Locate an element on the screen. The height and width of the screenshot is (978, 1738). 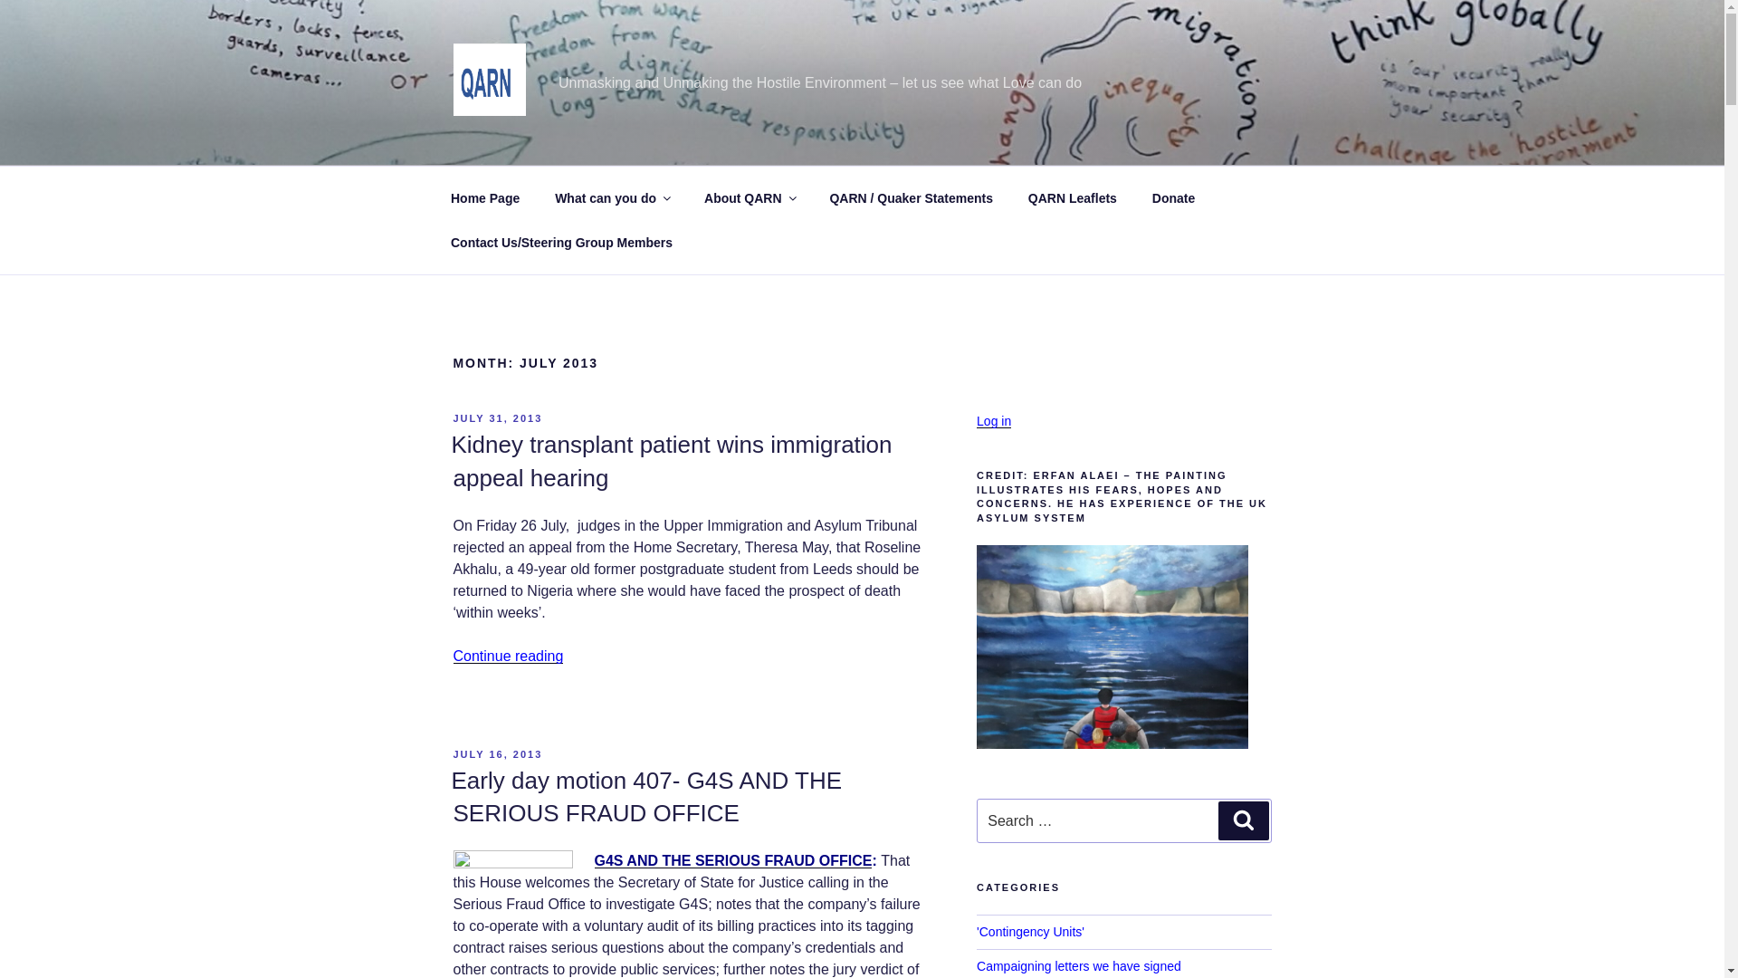
JULY 31, 2013 is located at coordinates (497, 417).